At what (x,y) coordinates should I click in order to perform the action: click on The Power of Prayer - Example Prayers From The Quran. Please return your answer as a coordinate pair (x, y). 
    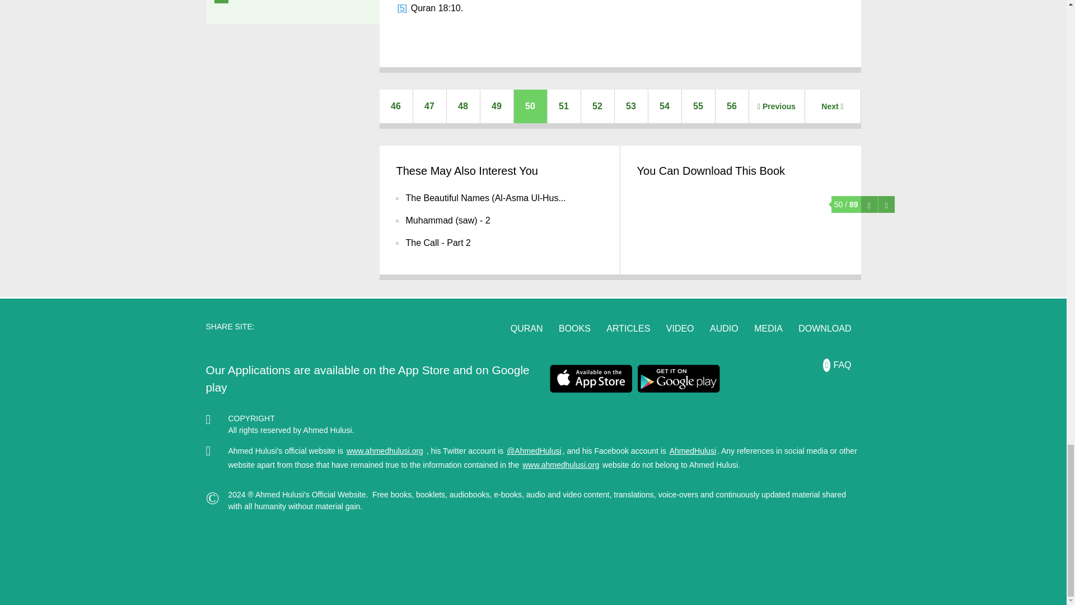
    Looking at the image, I should click on (430, 106).